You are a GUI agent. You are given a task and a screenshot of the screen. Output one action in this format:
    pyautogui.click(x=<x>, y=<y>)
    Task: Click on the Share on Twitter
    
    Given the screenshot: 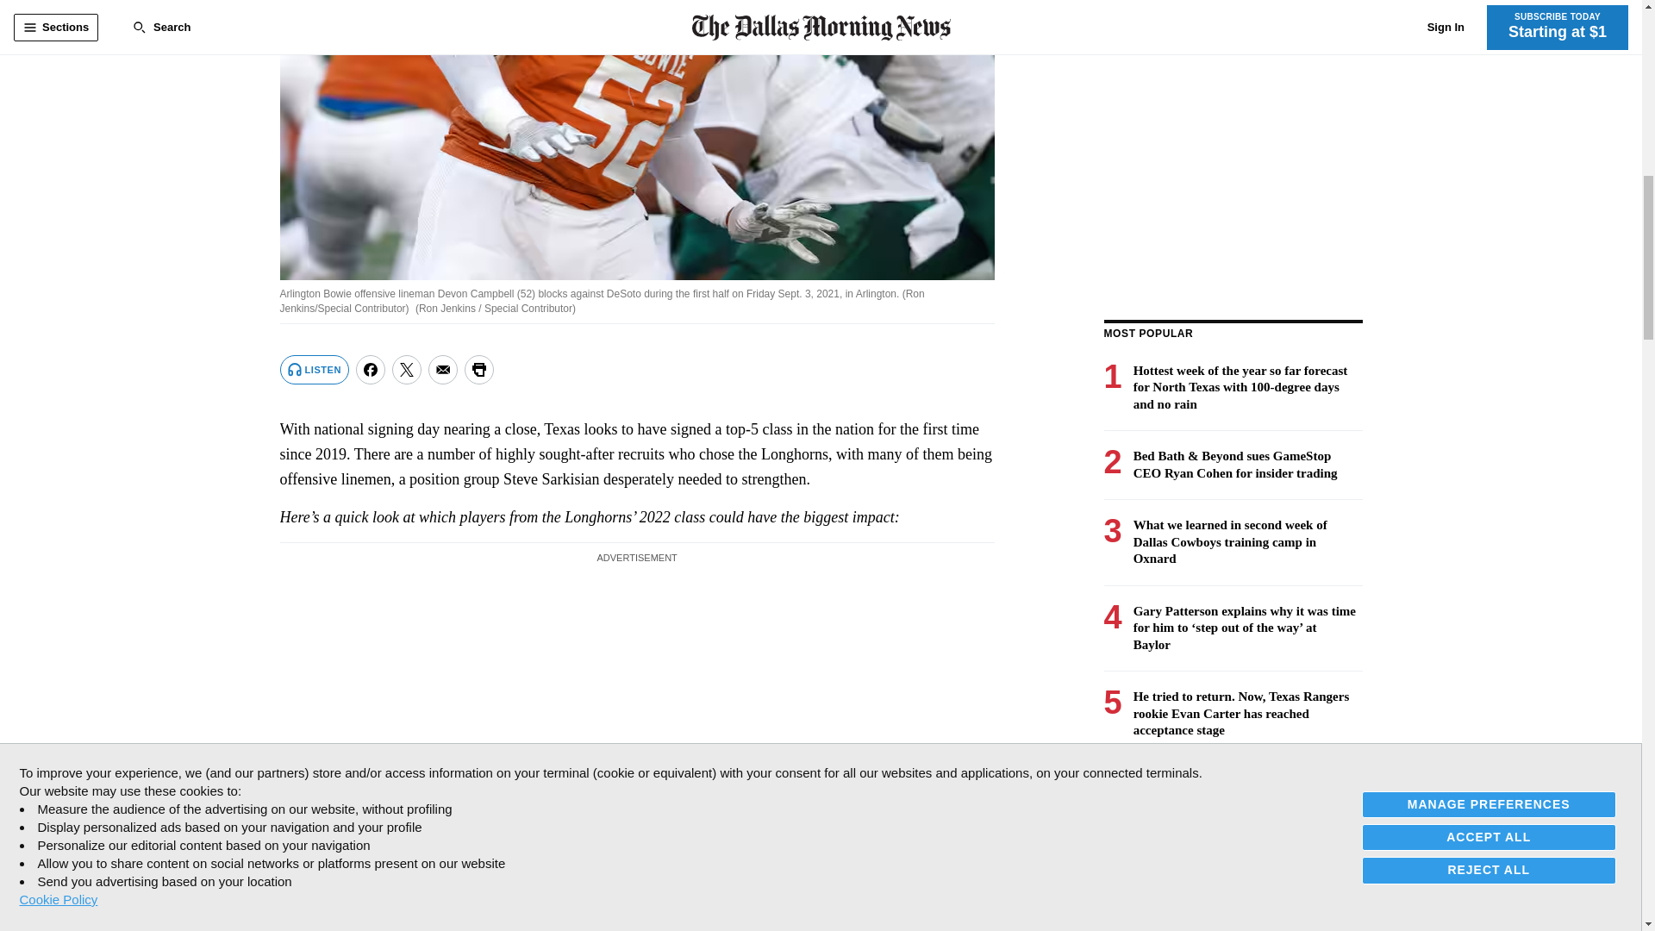 What is the action you would take?
    pyautogui.click(x=407, y=369)
    